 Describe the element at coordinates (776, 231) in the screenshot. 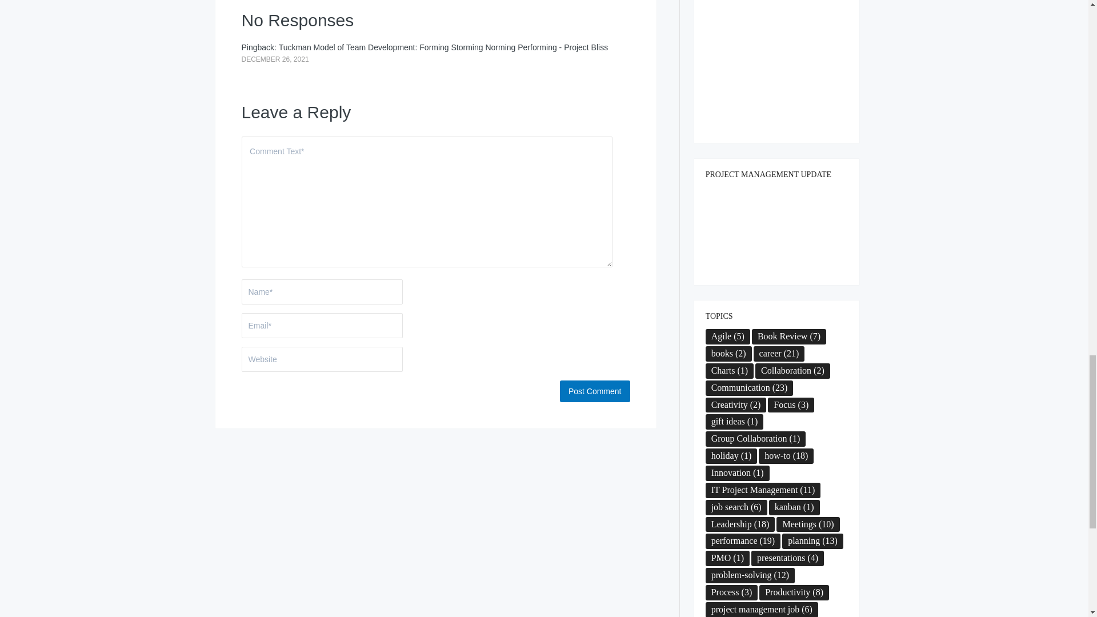

I see `Project Management Update` at that location.